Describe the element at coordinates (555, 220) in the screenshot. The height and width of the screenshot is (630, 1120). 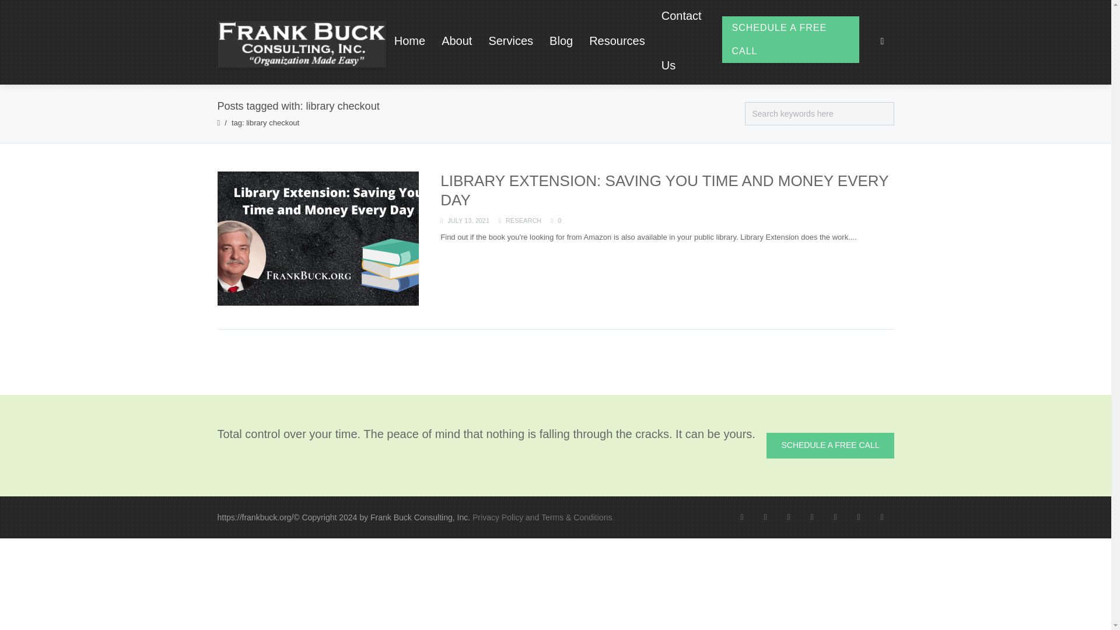
I see `0` at that location.